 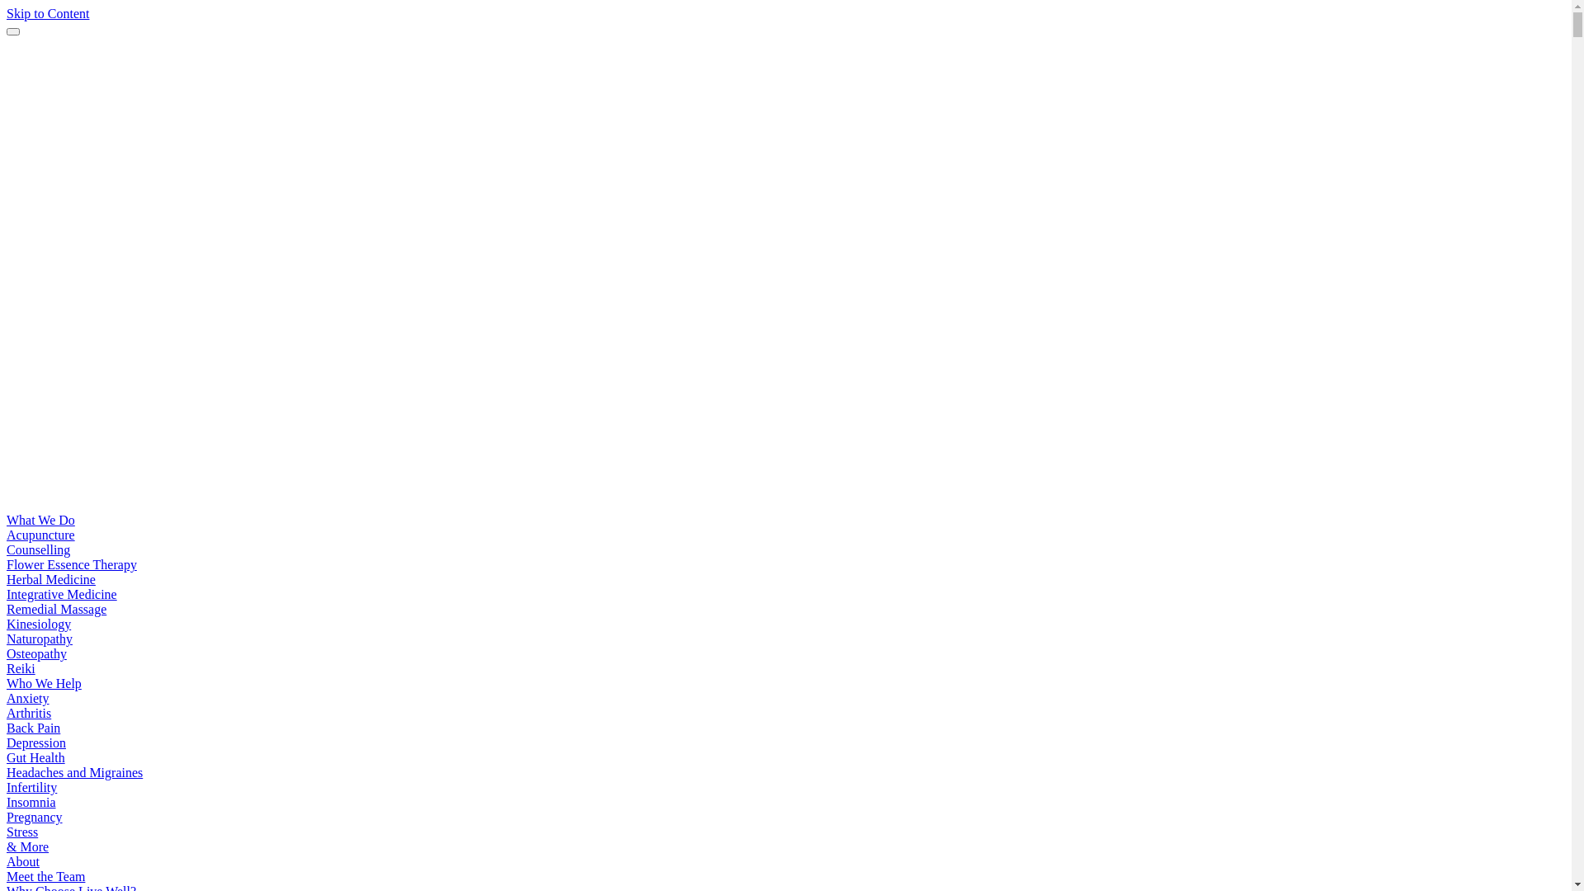 What do you see at coordinates (62, 594) in the screenshot?
I see `Integrative Medicine` at bounding box center [62, 594].